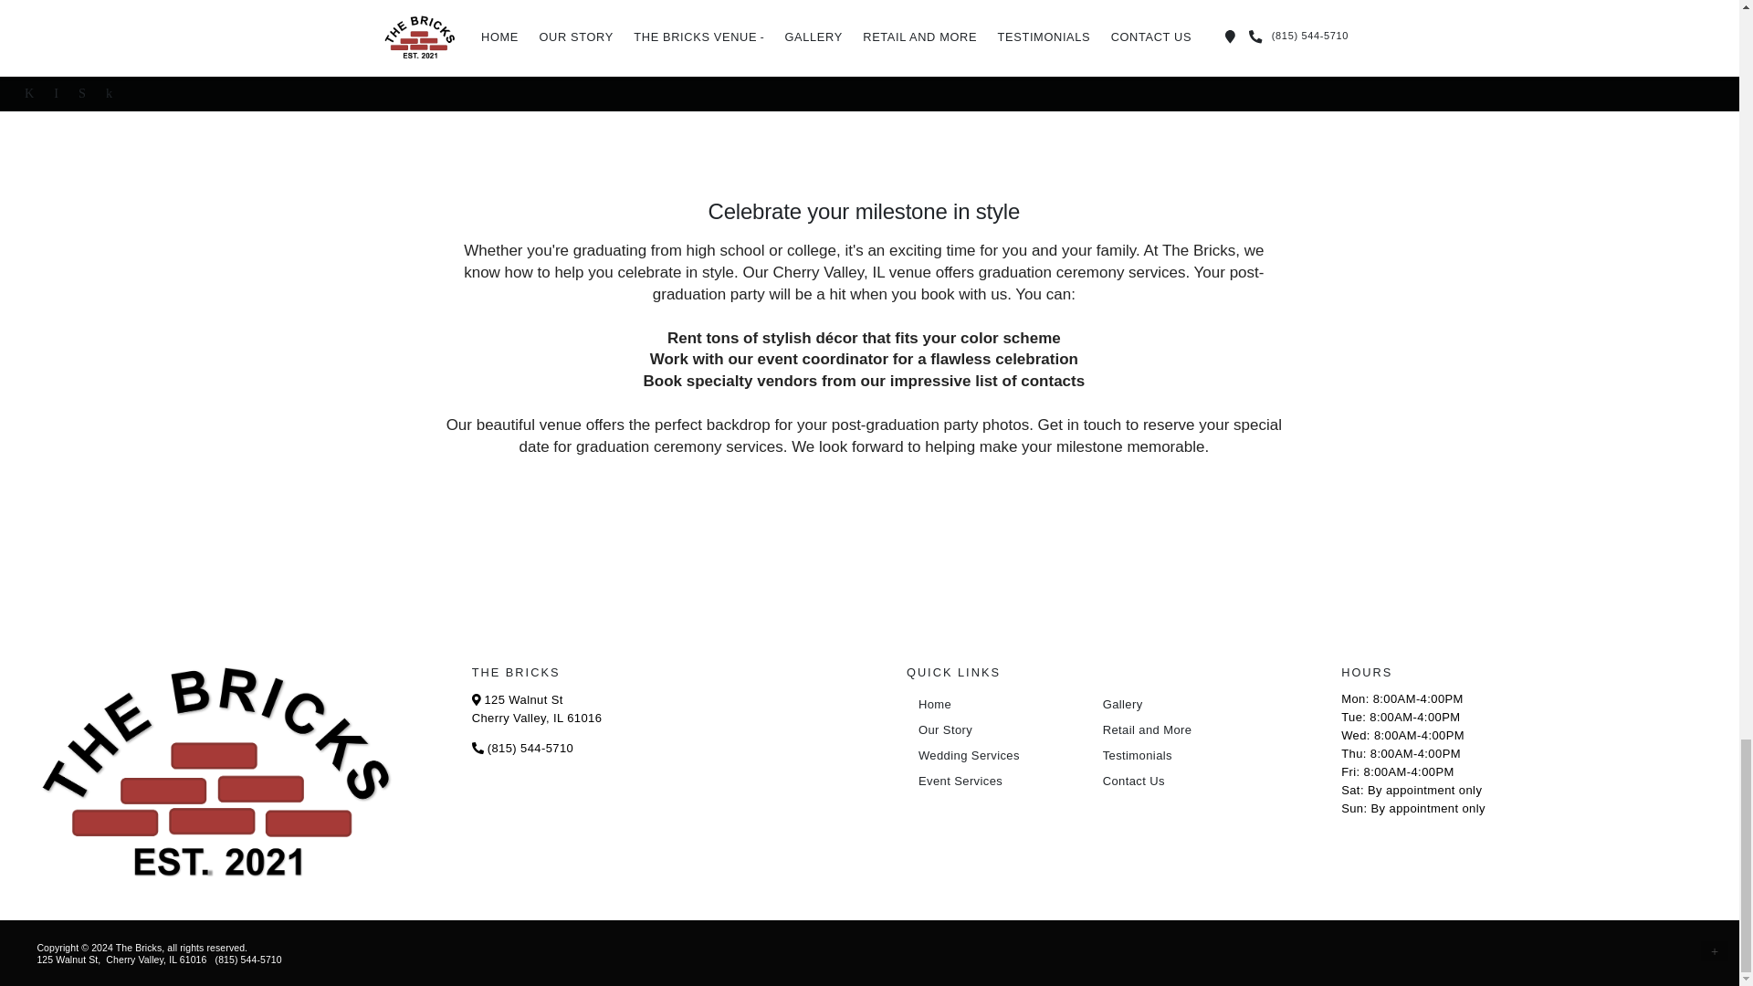 The width and height of the screenshot is (1753, 986). I want to click on Home, so click(994, 705).